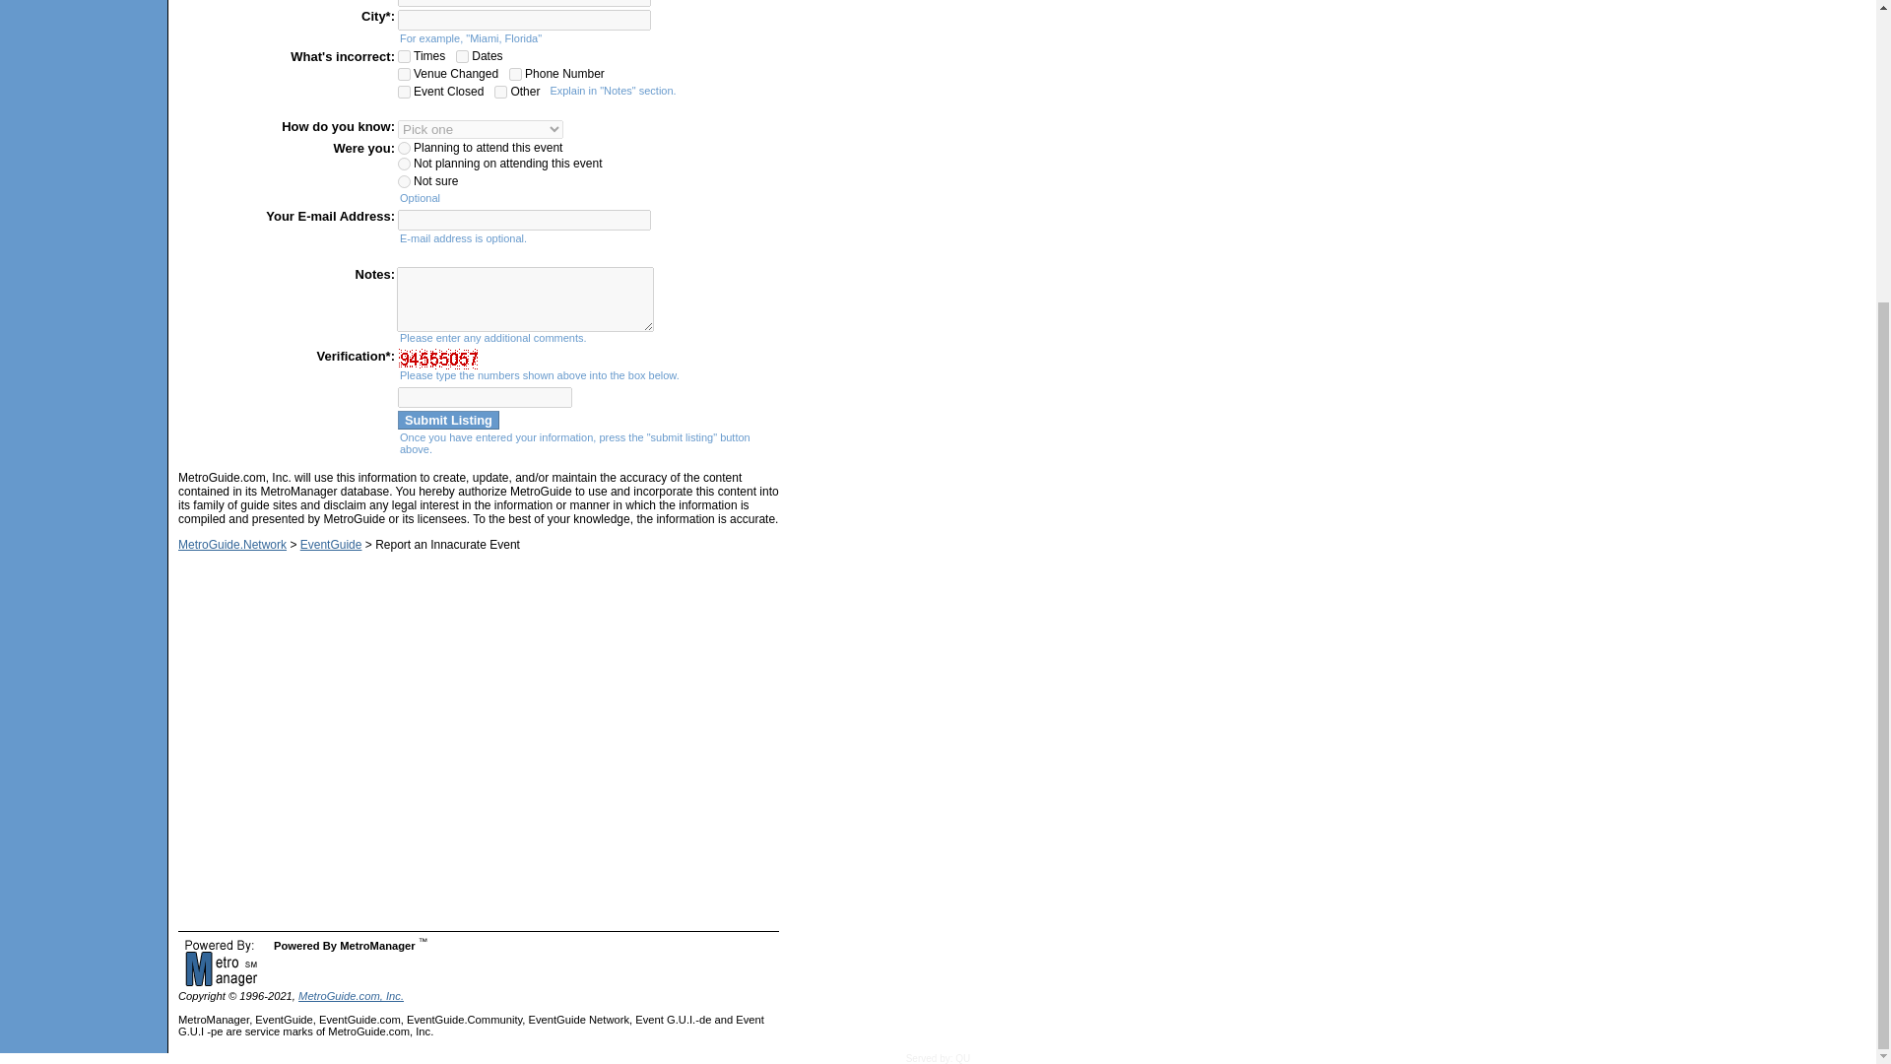 The image size is (1891, 1064). I want to click on MetroGuide.com, Inc., so click(351, 996).